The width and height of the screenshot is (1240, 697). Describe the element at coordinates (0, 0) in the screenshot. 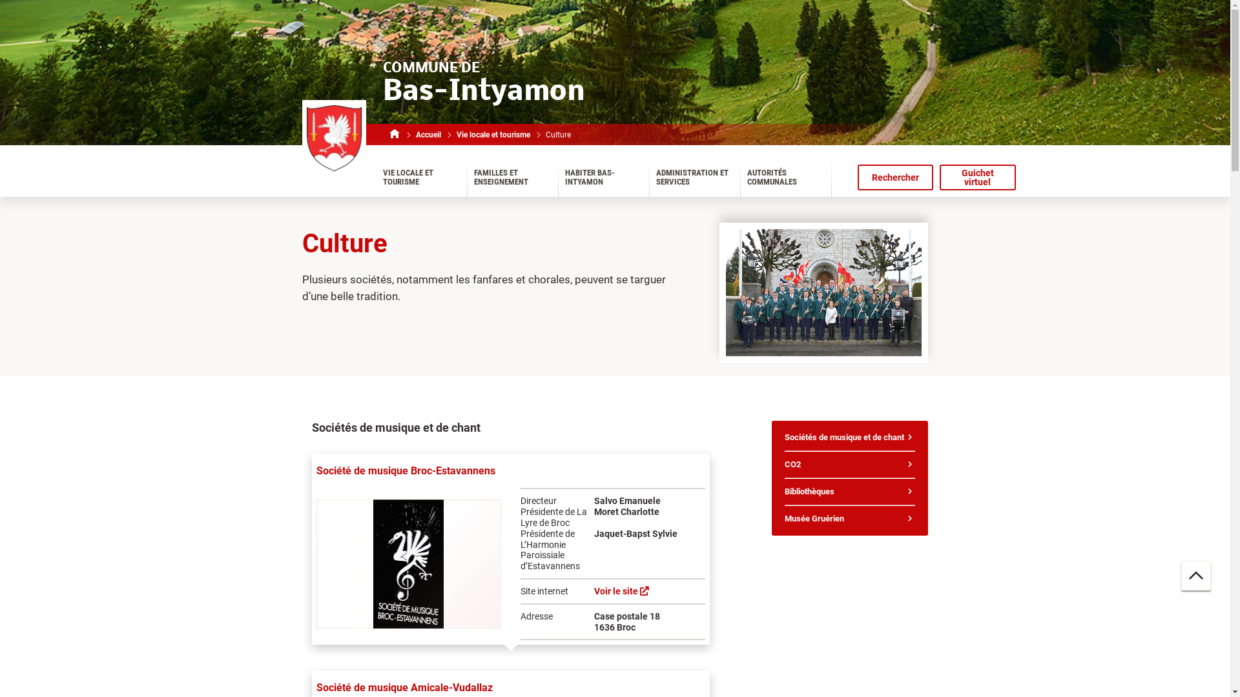

I see `Aller au contenu principal` at that location.